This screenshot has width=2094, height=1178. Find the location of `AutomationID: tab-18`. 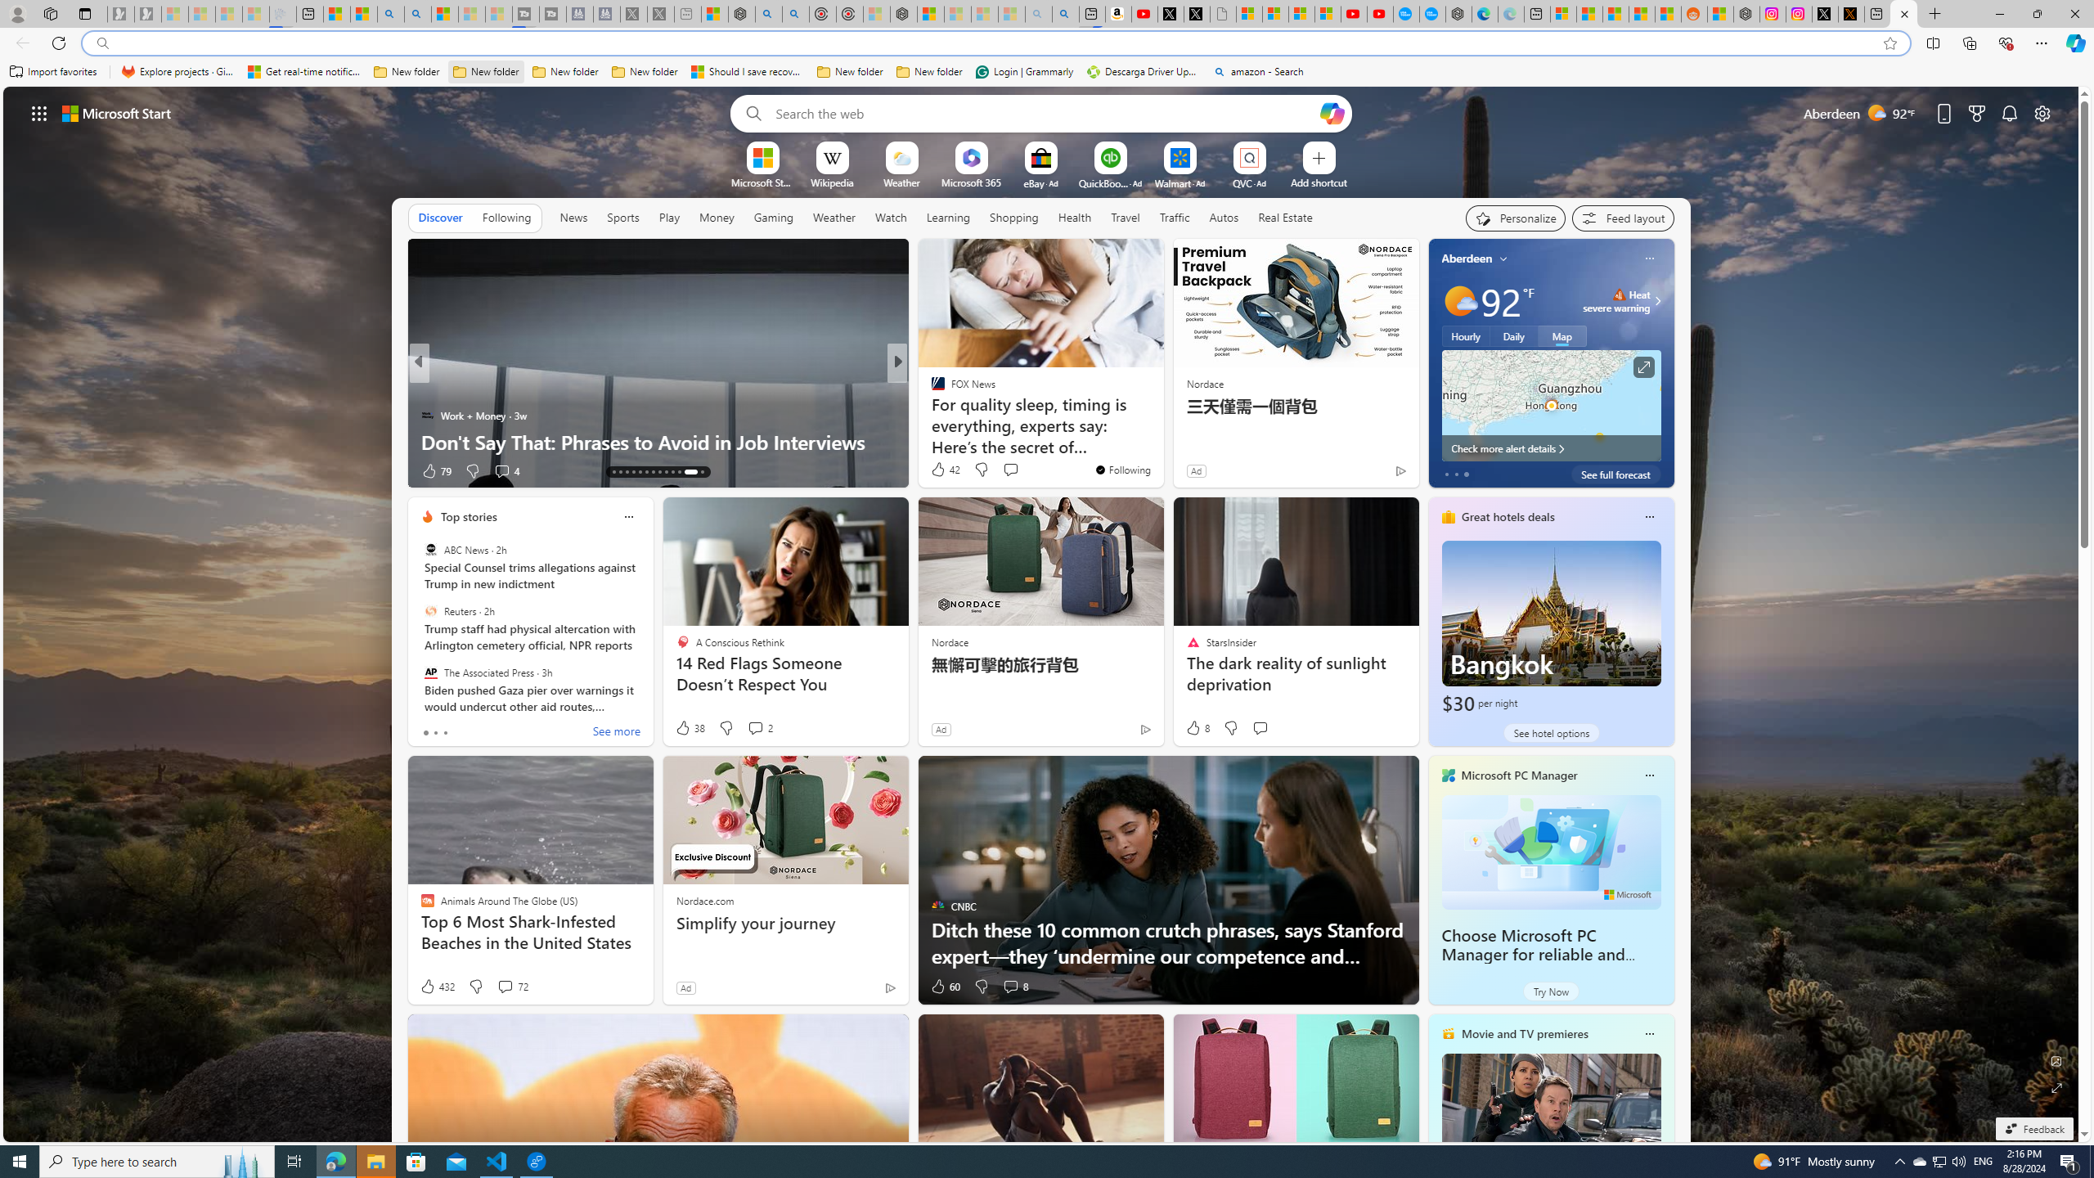

AutomationID: tab-18 is located at coordinates (646, 472).